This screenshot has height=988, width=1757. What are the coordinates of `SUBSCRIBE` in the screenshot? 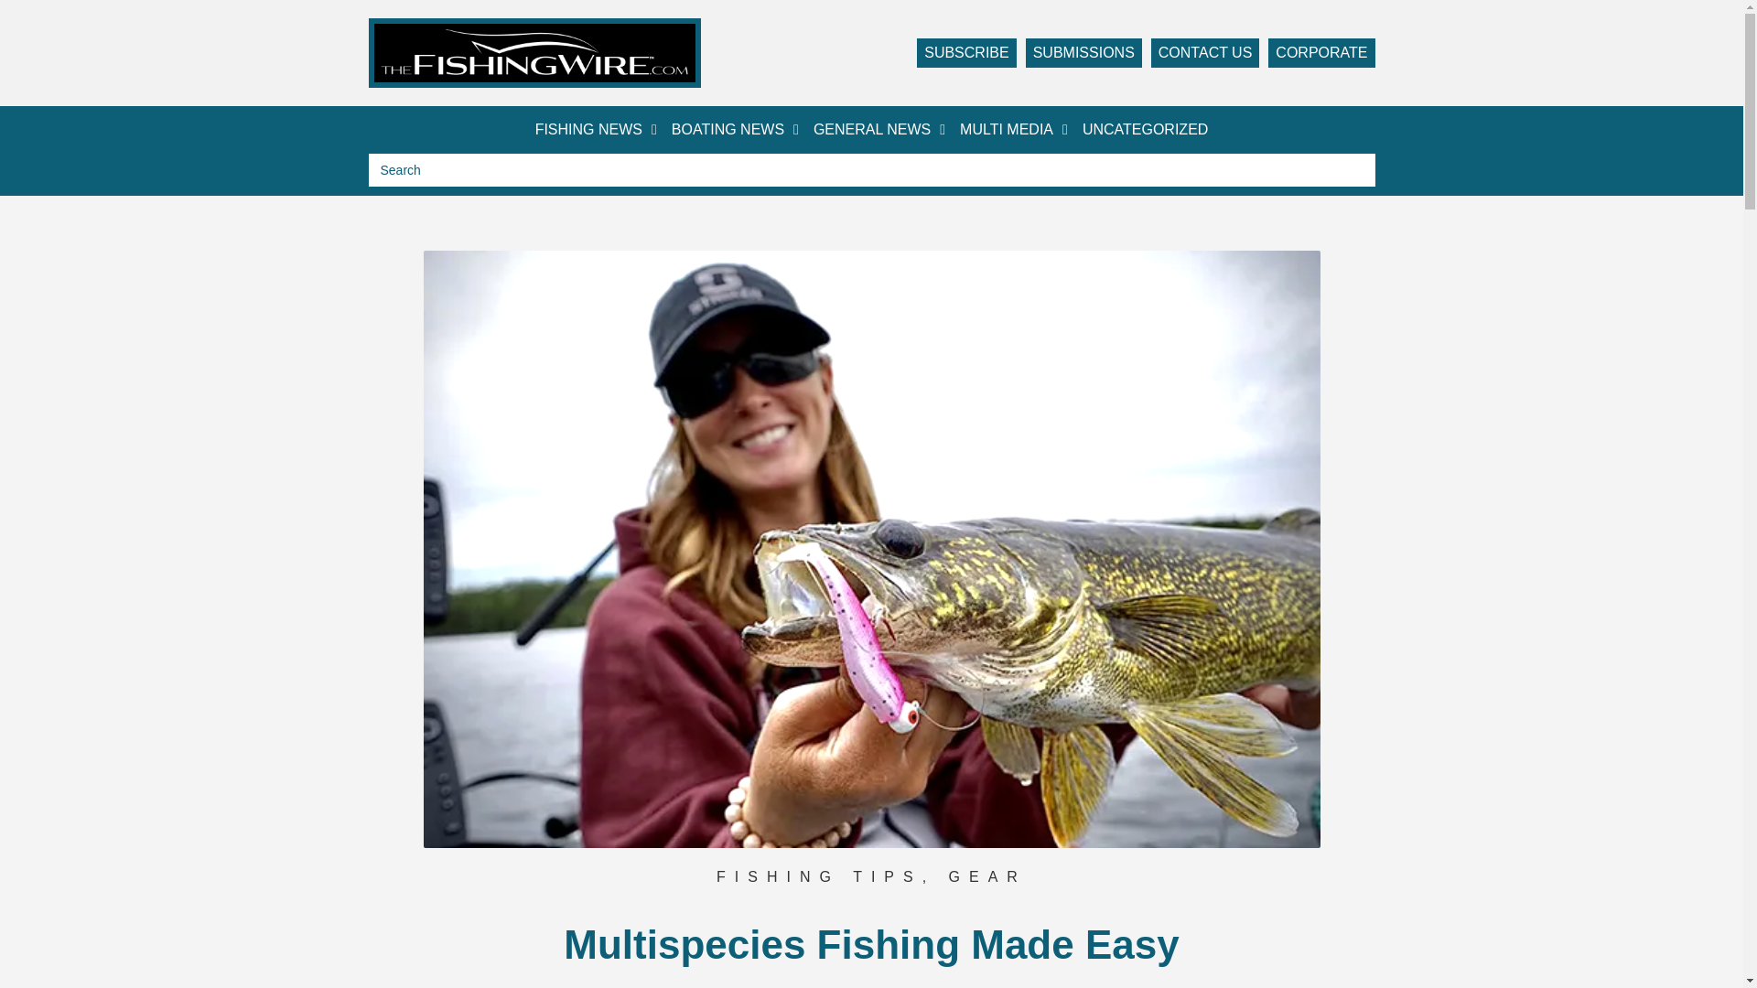 It's located at (966, 53).